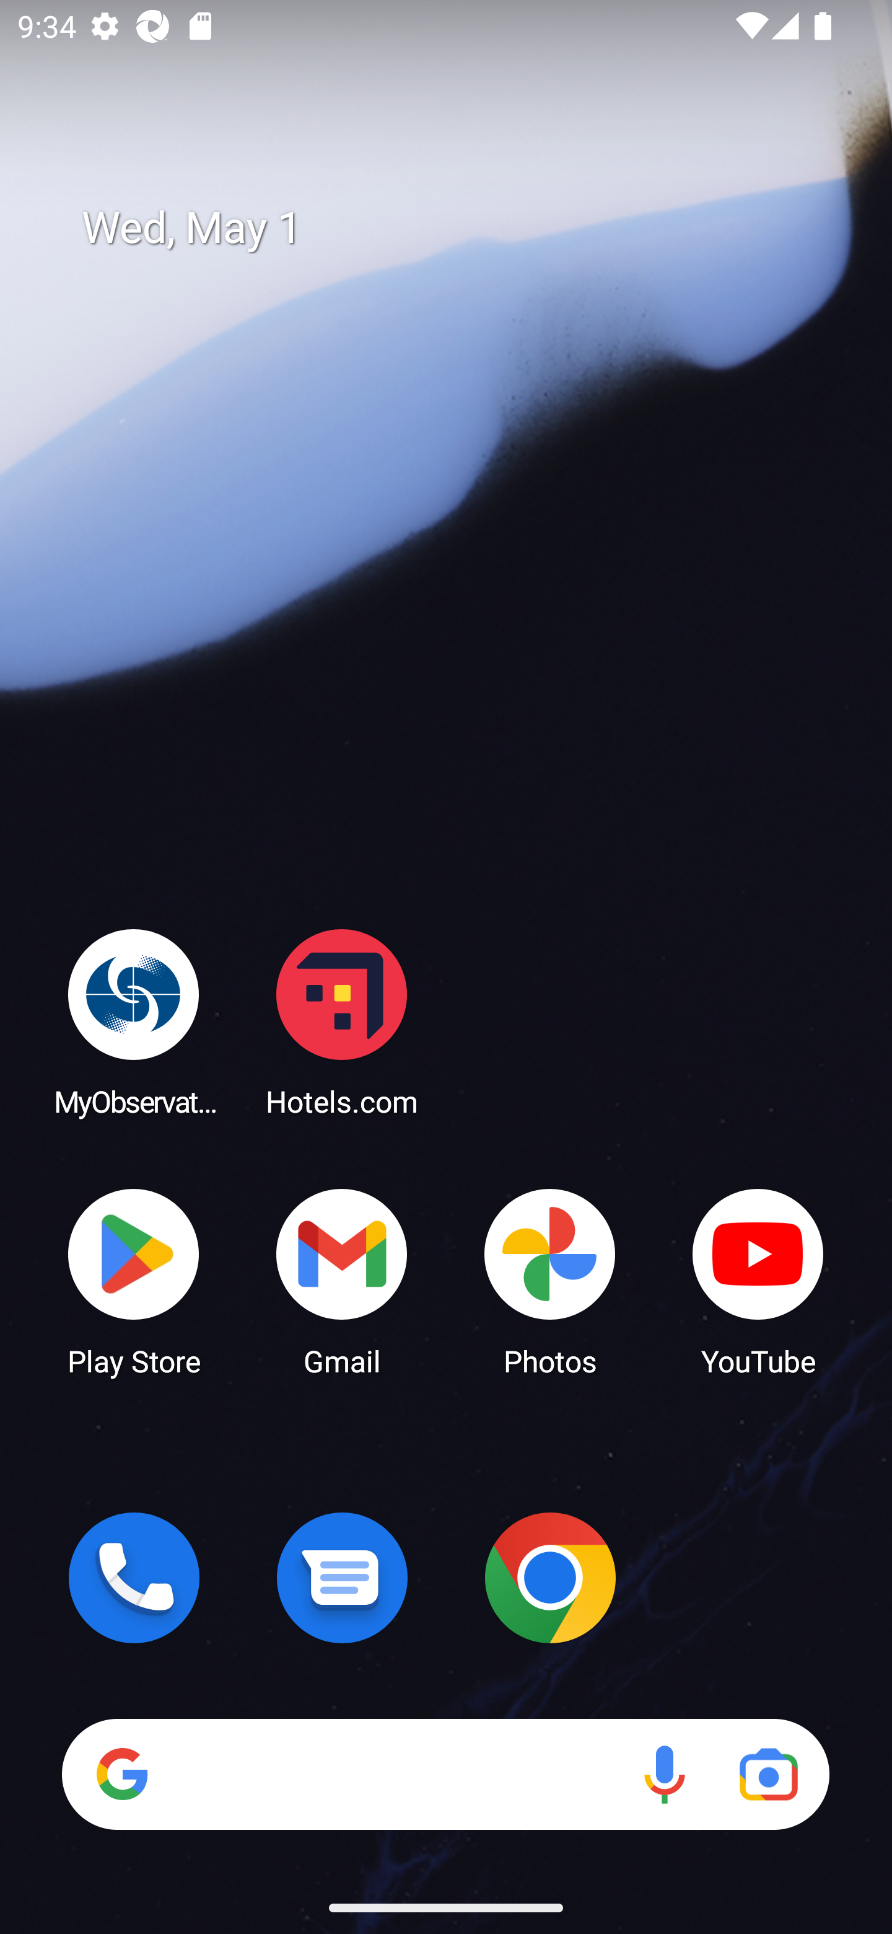  I want to click on Photos, so click(550, 1281).